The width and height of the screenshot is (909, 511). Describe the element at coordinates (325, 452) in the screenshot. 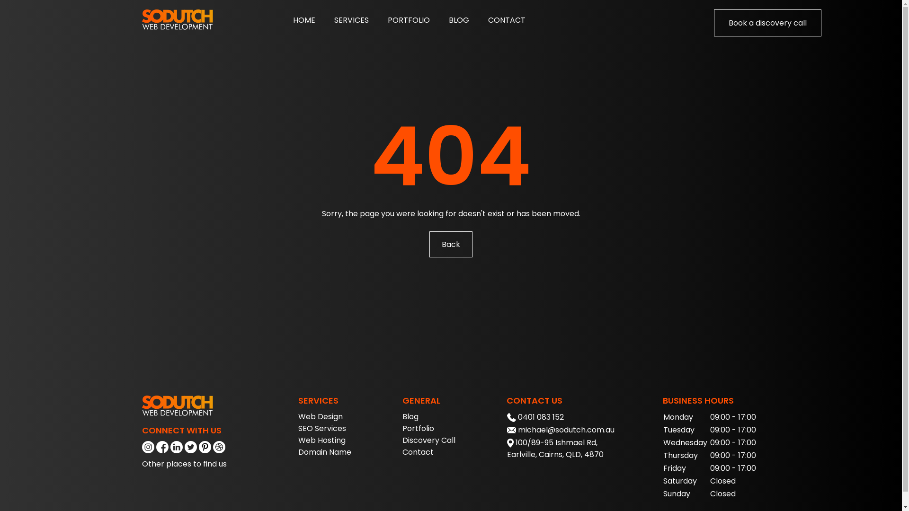

I see `Domain Name` at that location.